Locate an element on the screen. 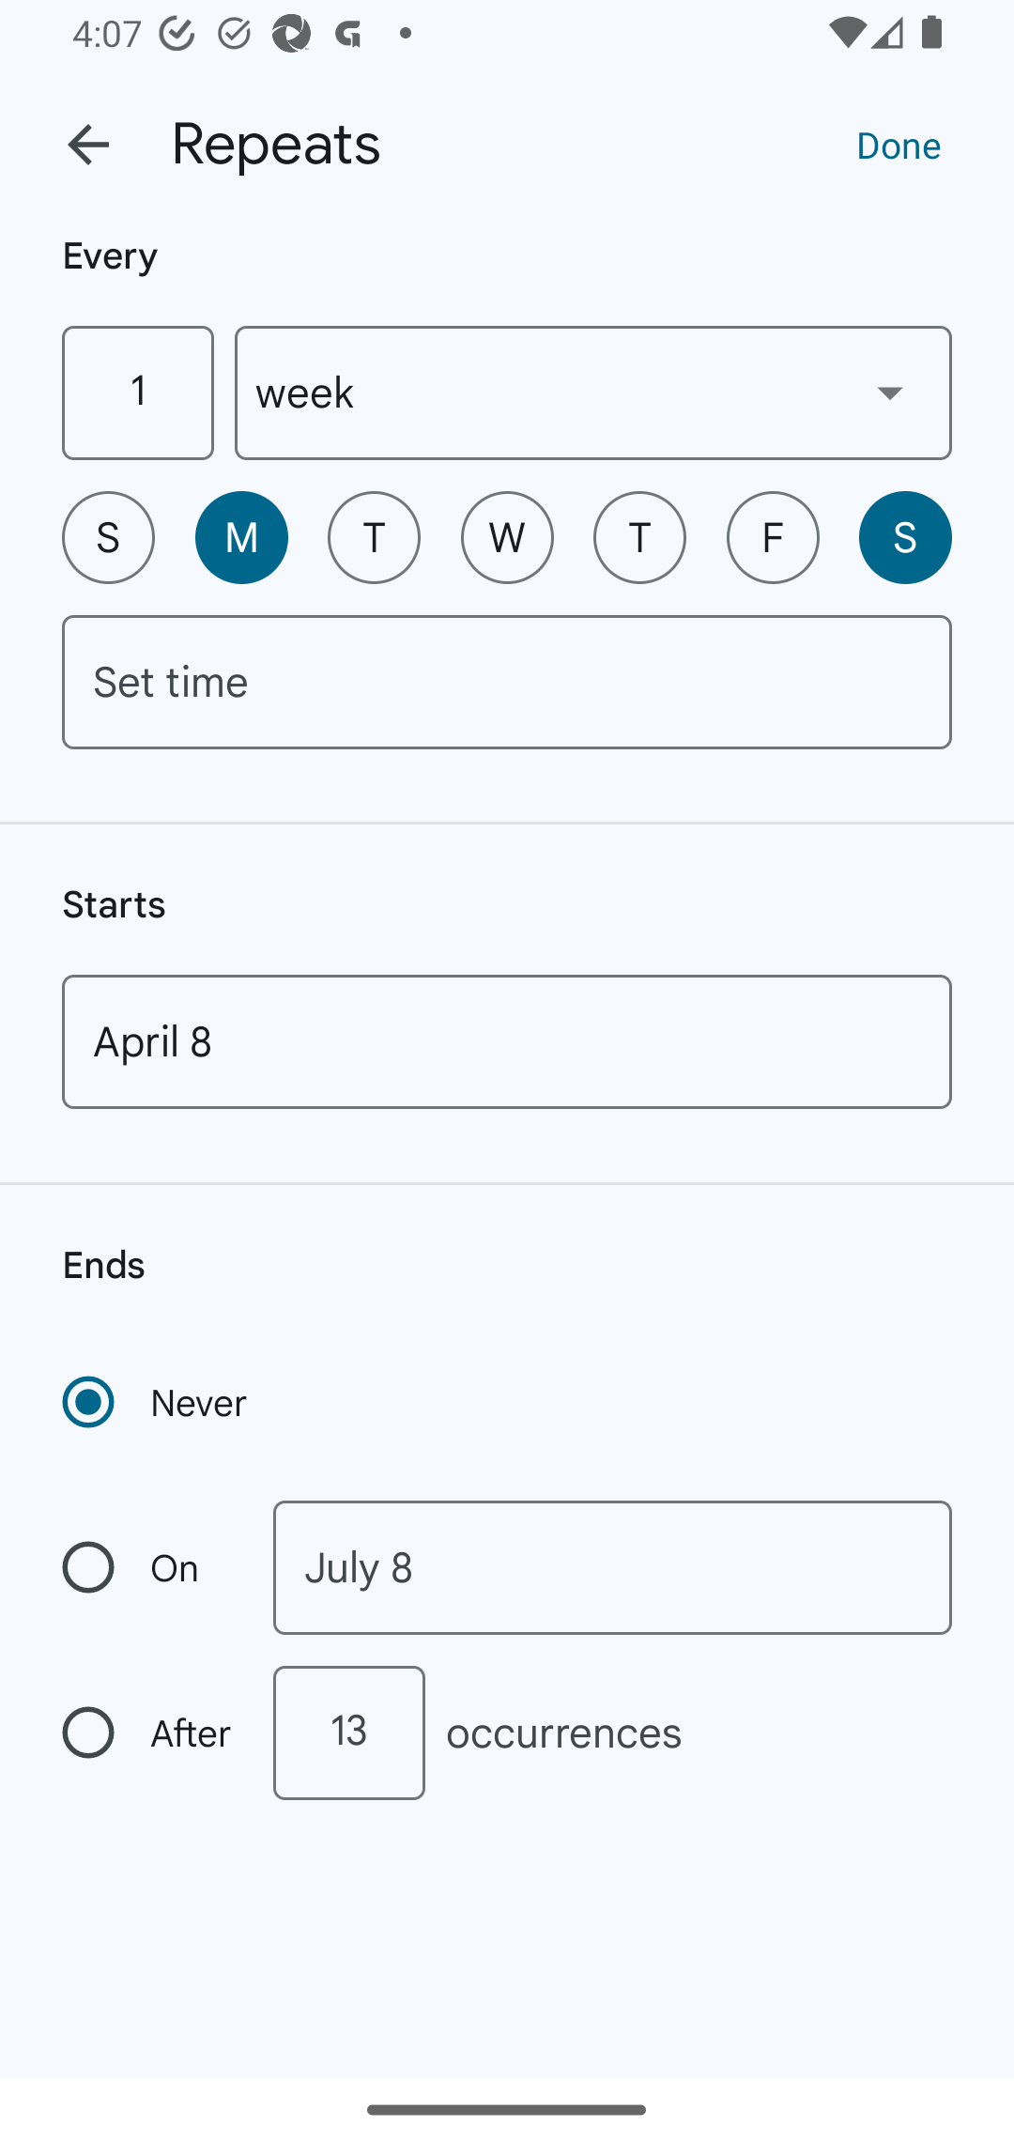  Show dropdown menu is located at coordinates (890, 392).